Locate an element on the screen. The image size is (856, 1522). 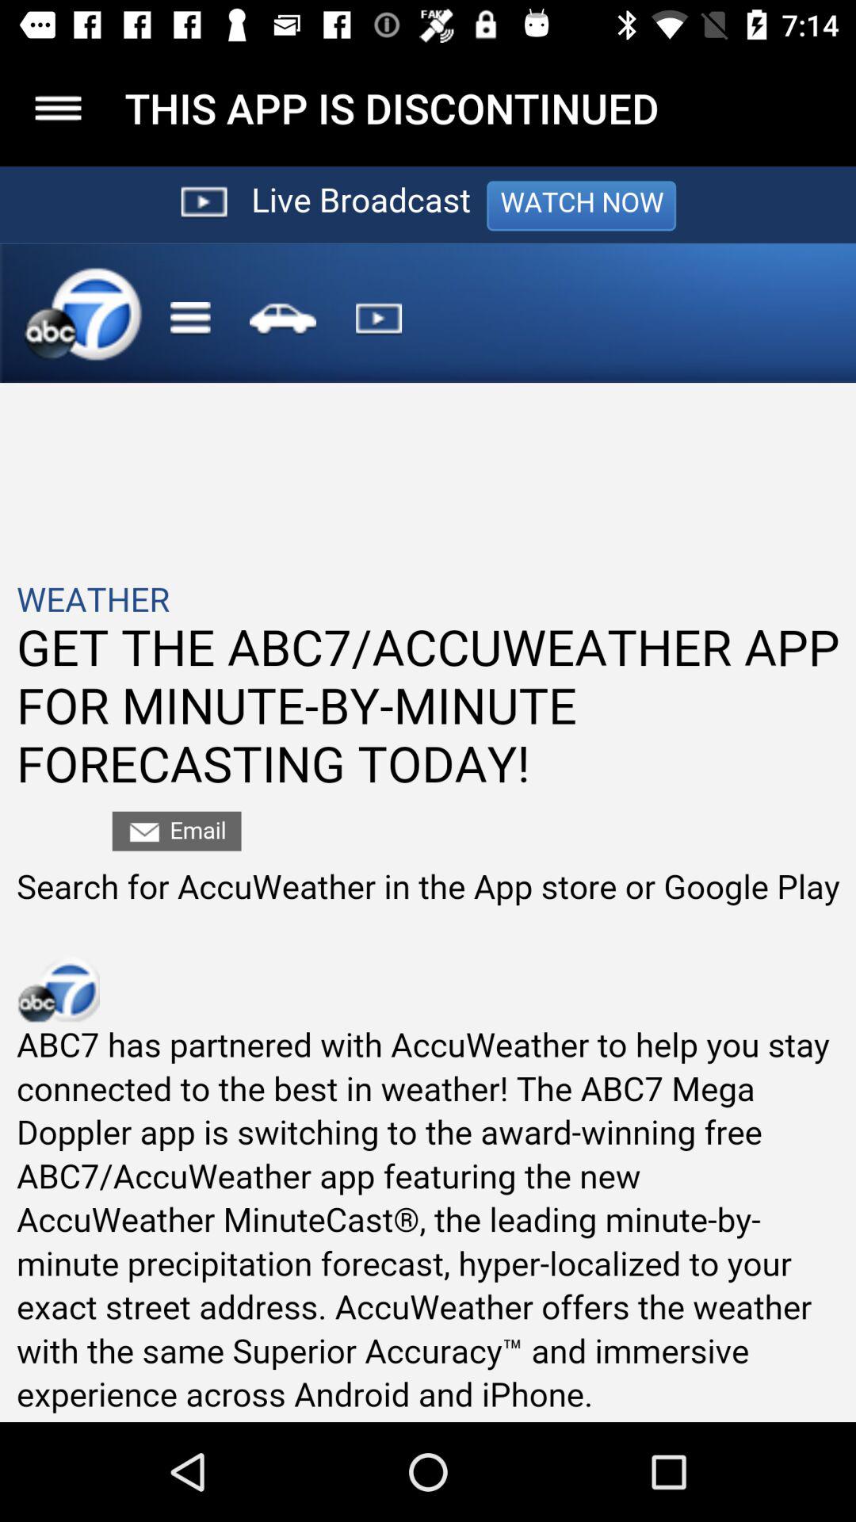
opens main menu is located at coordinates (59, 108).